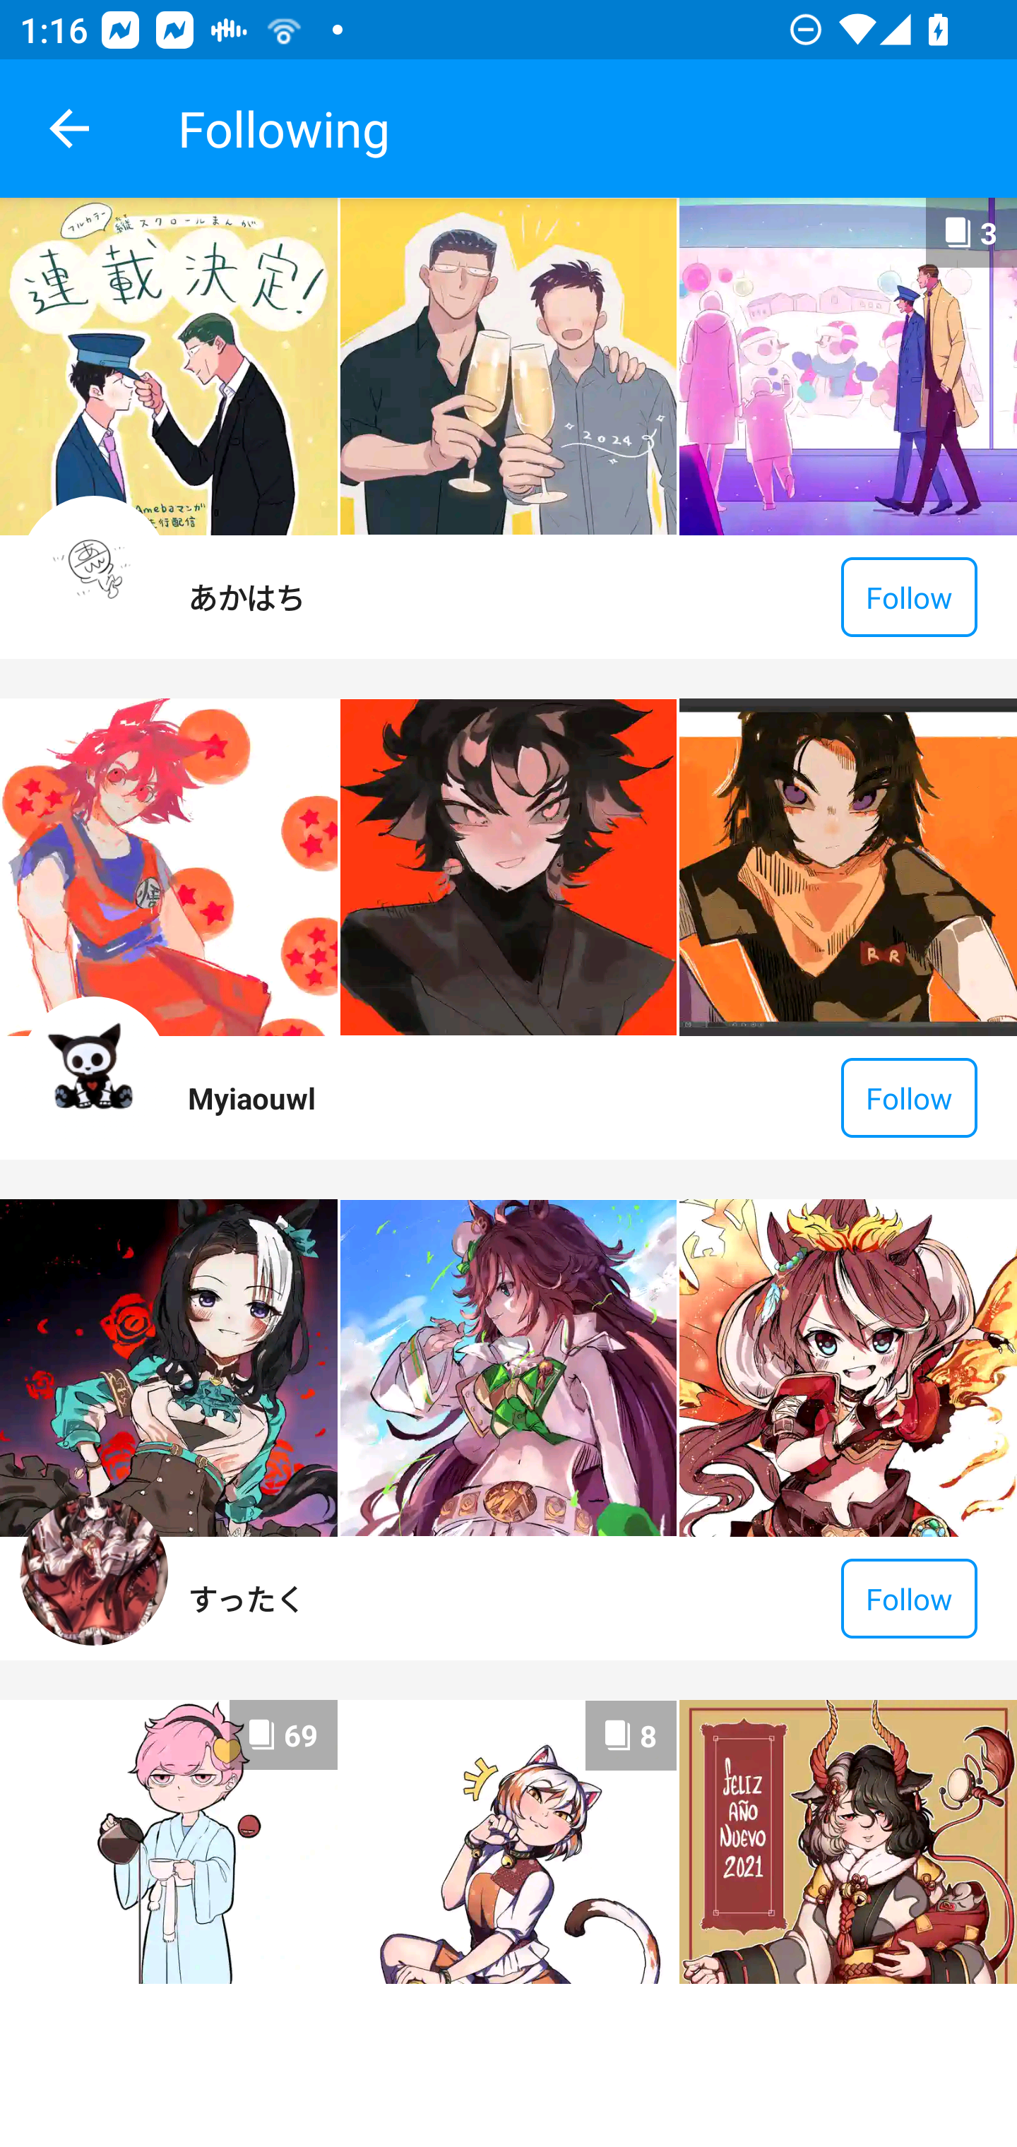 The width and height of the screenshot is (1017, 2147). I want to click on 69, so click(169, 1842).